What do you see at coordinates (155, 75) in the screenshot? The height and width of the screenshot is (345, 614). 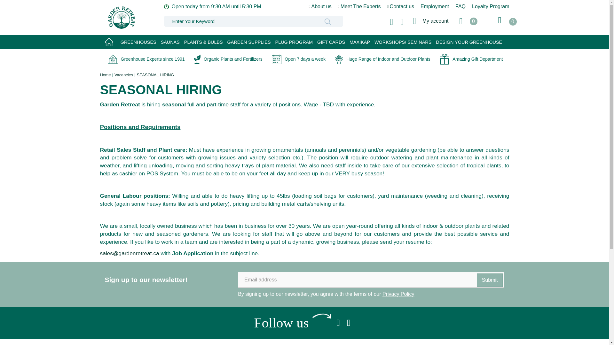 I see `SEASONAL HIRING` at bounding box center [155, 75].